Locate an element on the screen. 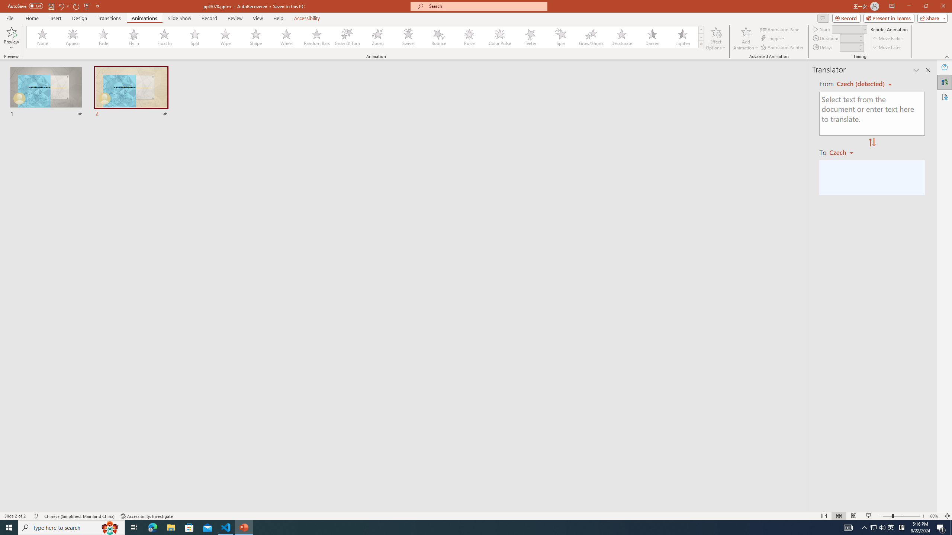 The height and width of the screenshot is (535, 952). Float In is located at coordinates (164, 37).